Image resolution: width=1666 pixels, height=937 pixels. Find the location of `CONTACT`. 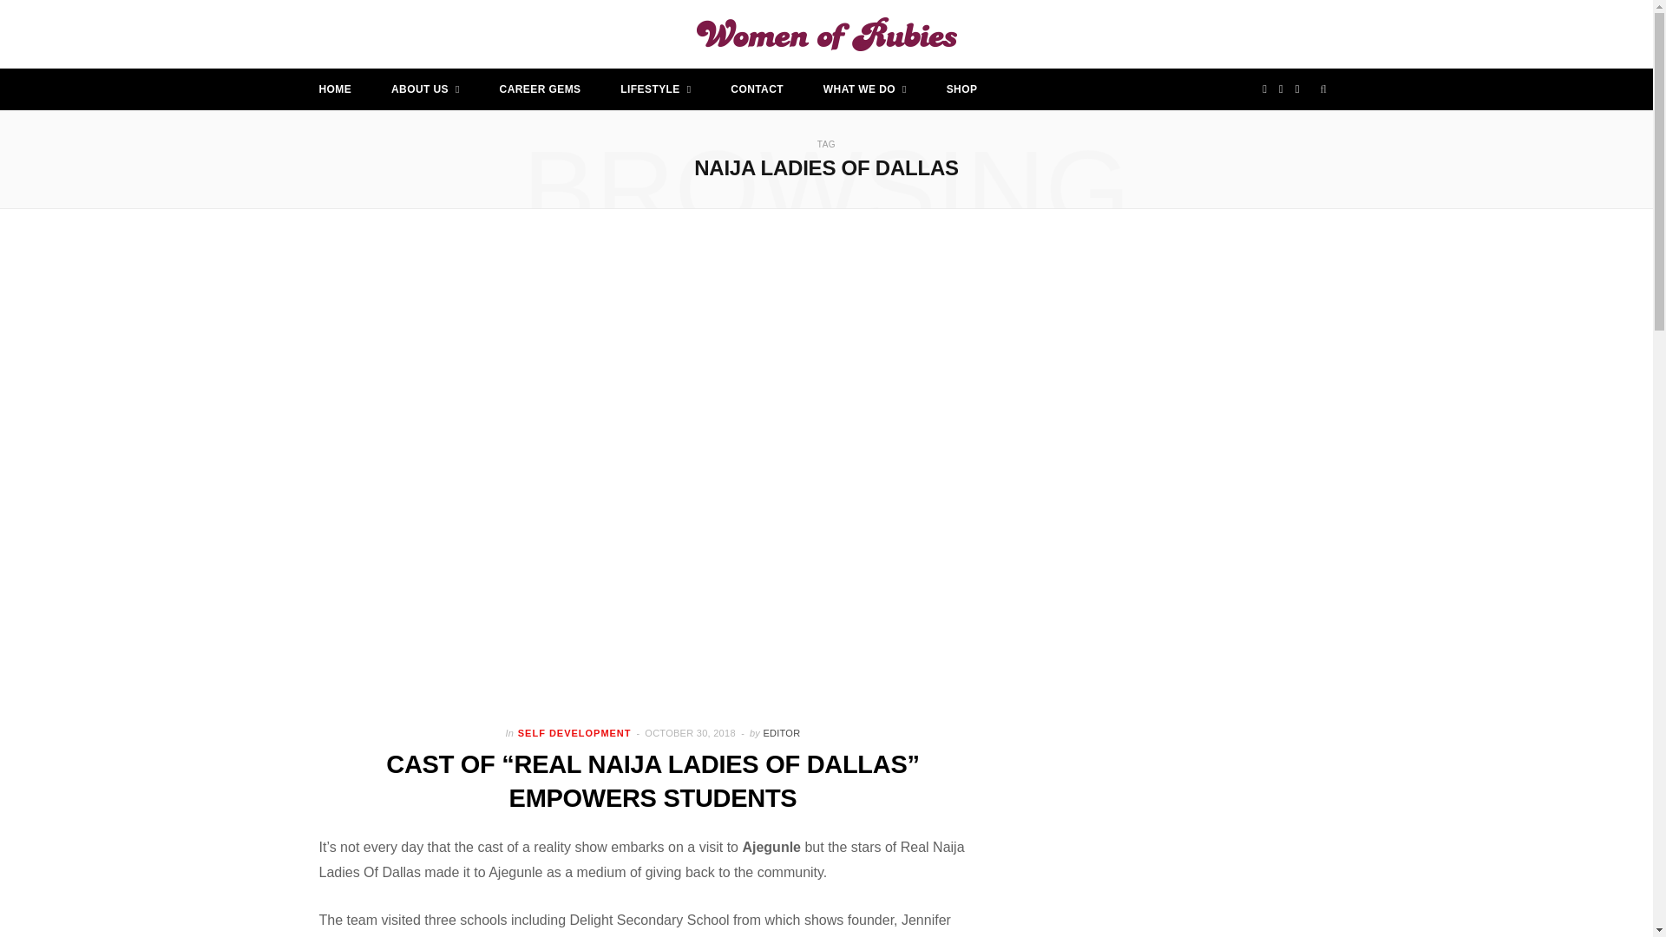

CONTACT is located at coordinates (757, 88).